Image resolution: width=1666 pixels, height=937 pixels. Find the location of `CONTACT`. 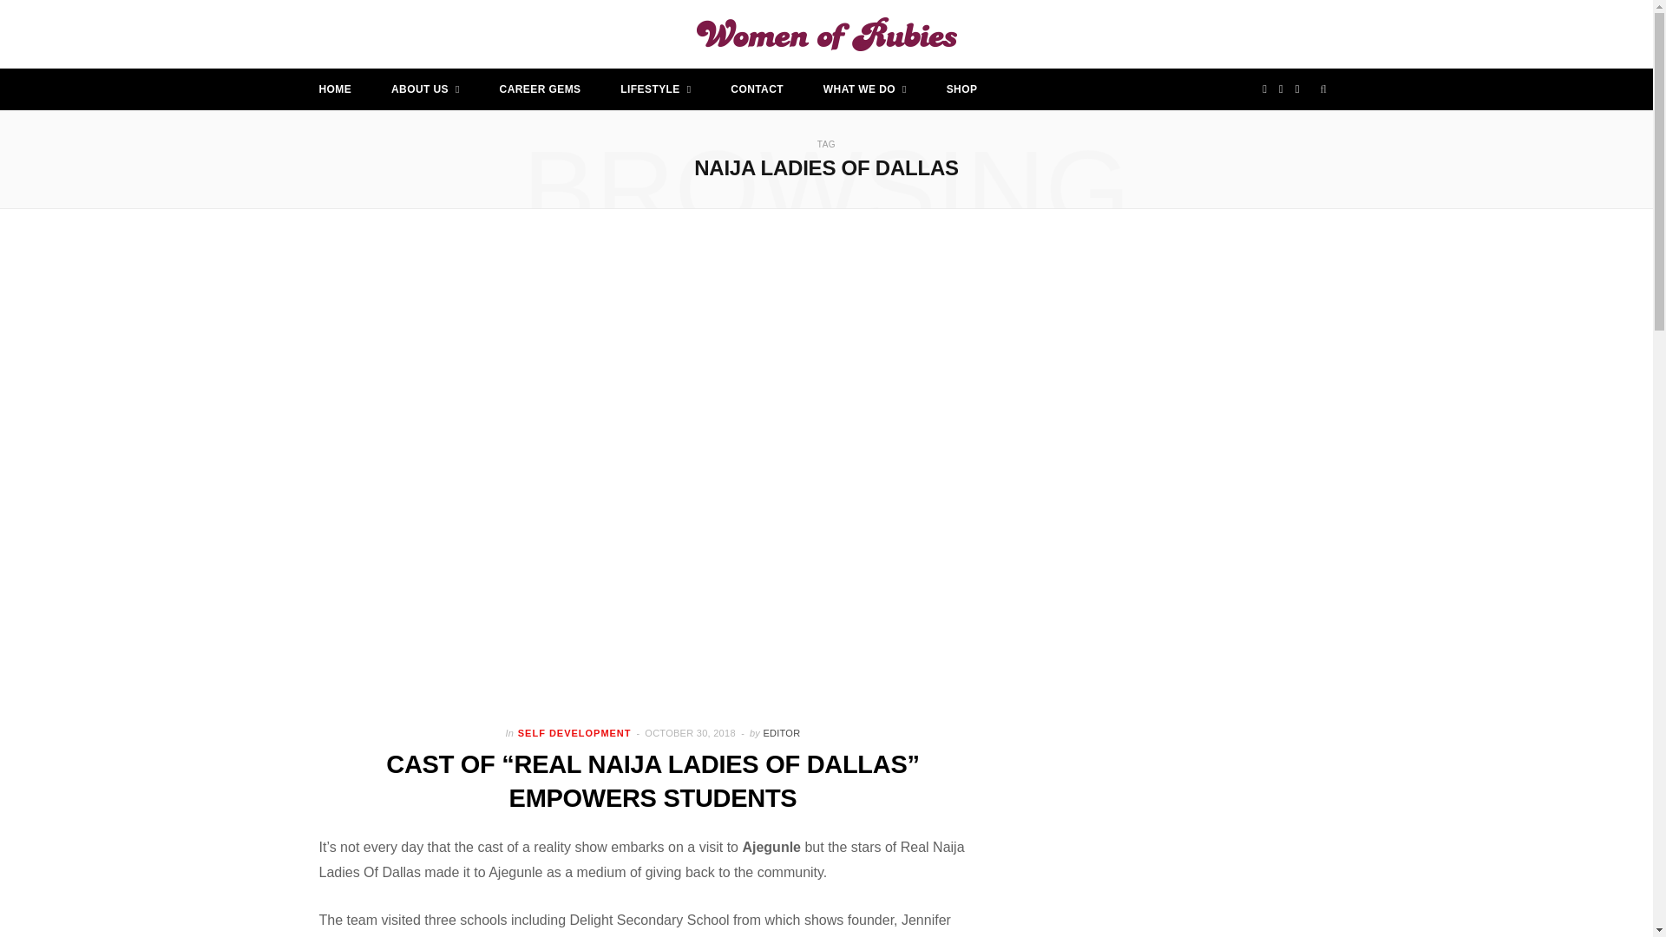

CONTACT is located at coordinates (757, 88).